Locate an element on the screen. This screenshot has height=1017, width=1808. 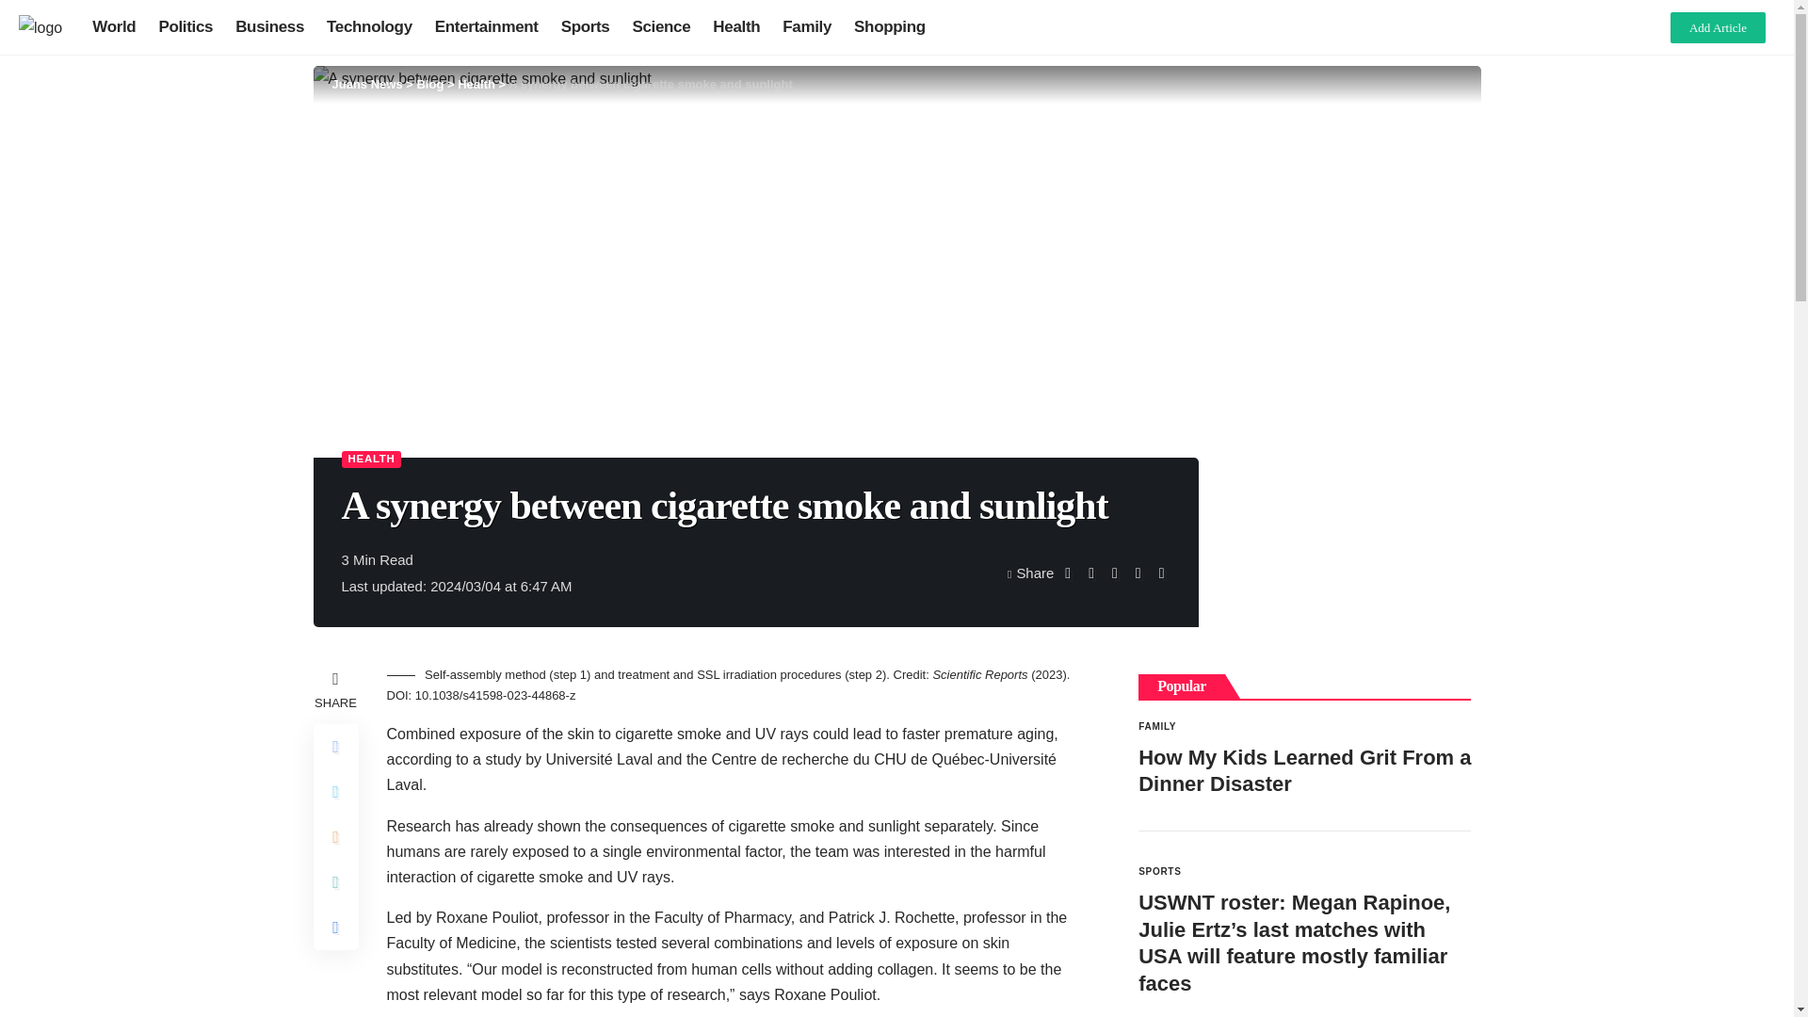
Family is located at coordinates (806, 26).